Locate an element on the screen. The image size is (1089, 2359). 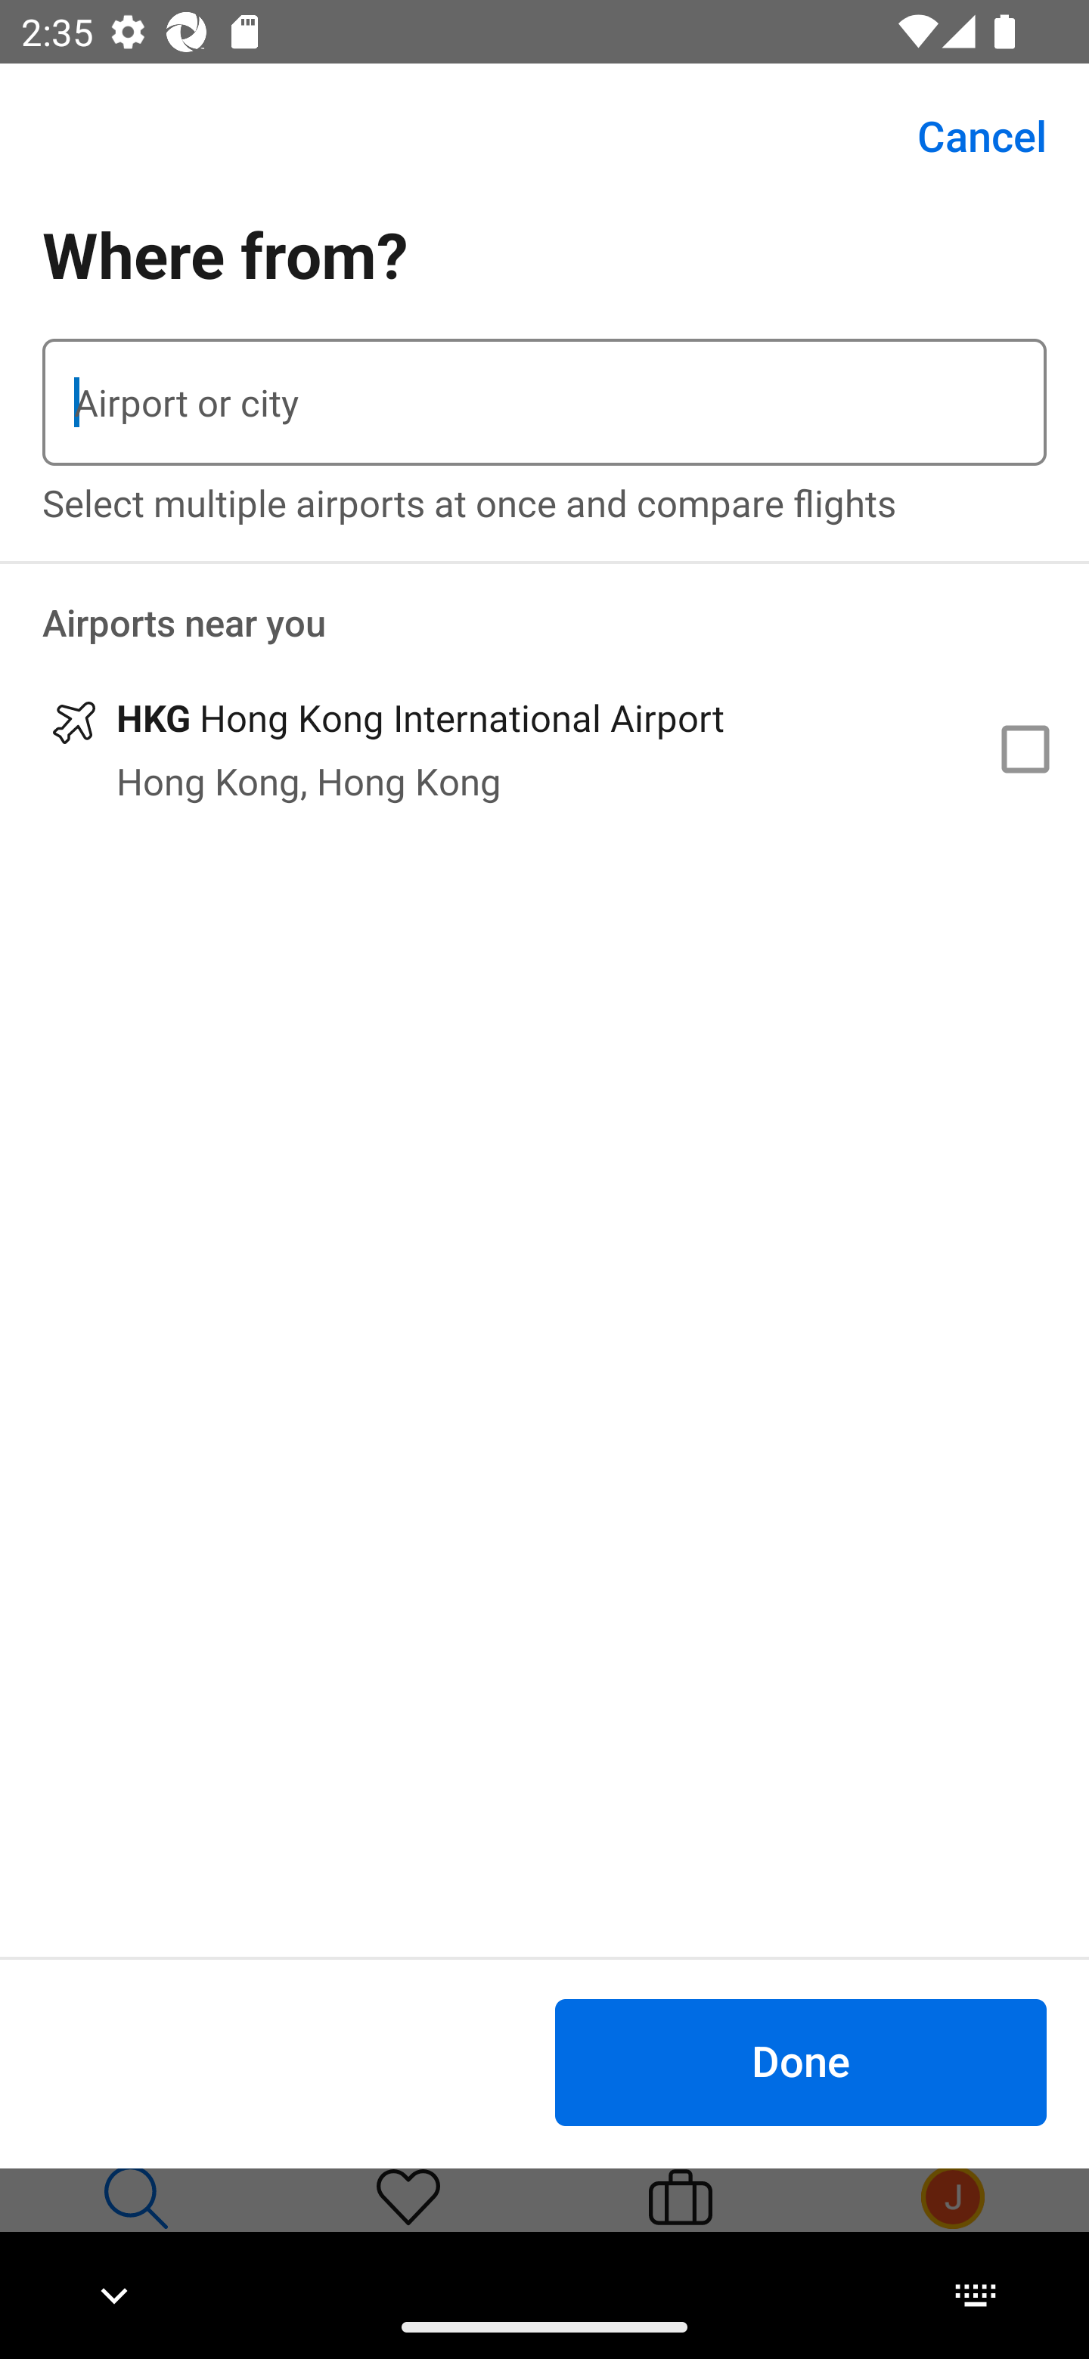
Cancel is located at coordinates (965, 136).